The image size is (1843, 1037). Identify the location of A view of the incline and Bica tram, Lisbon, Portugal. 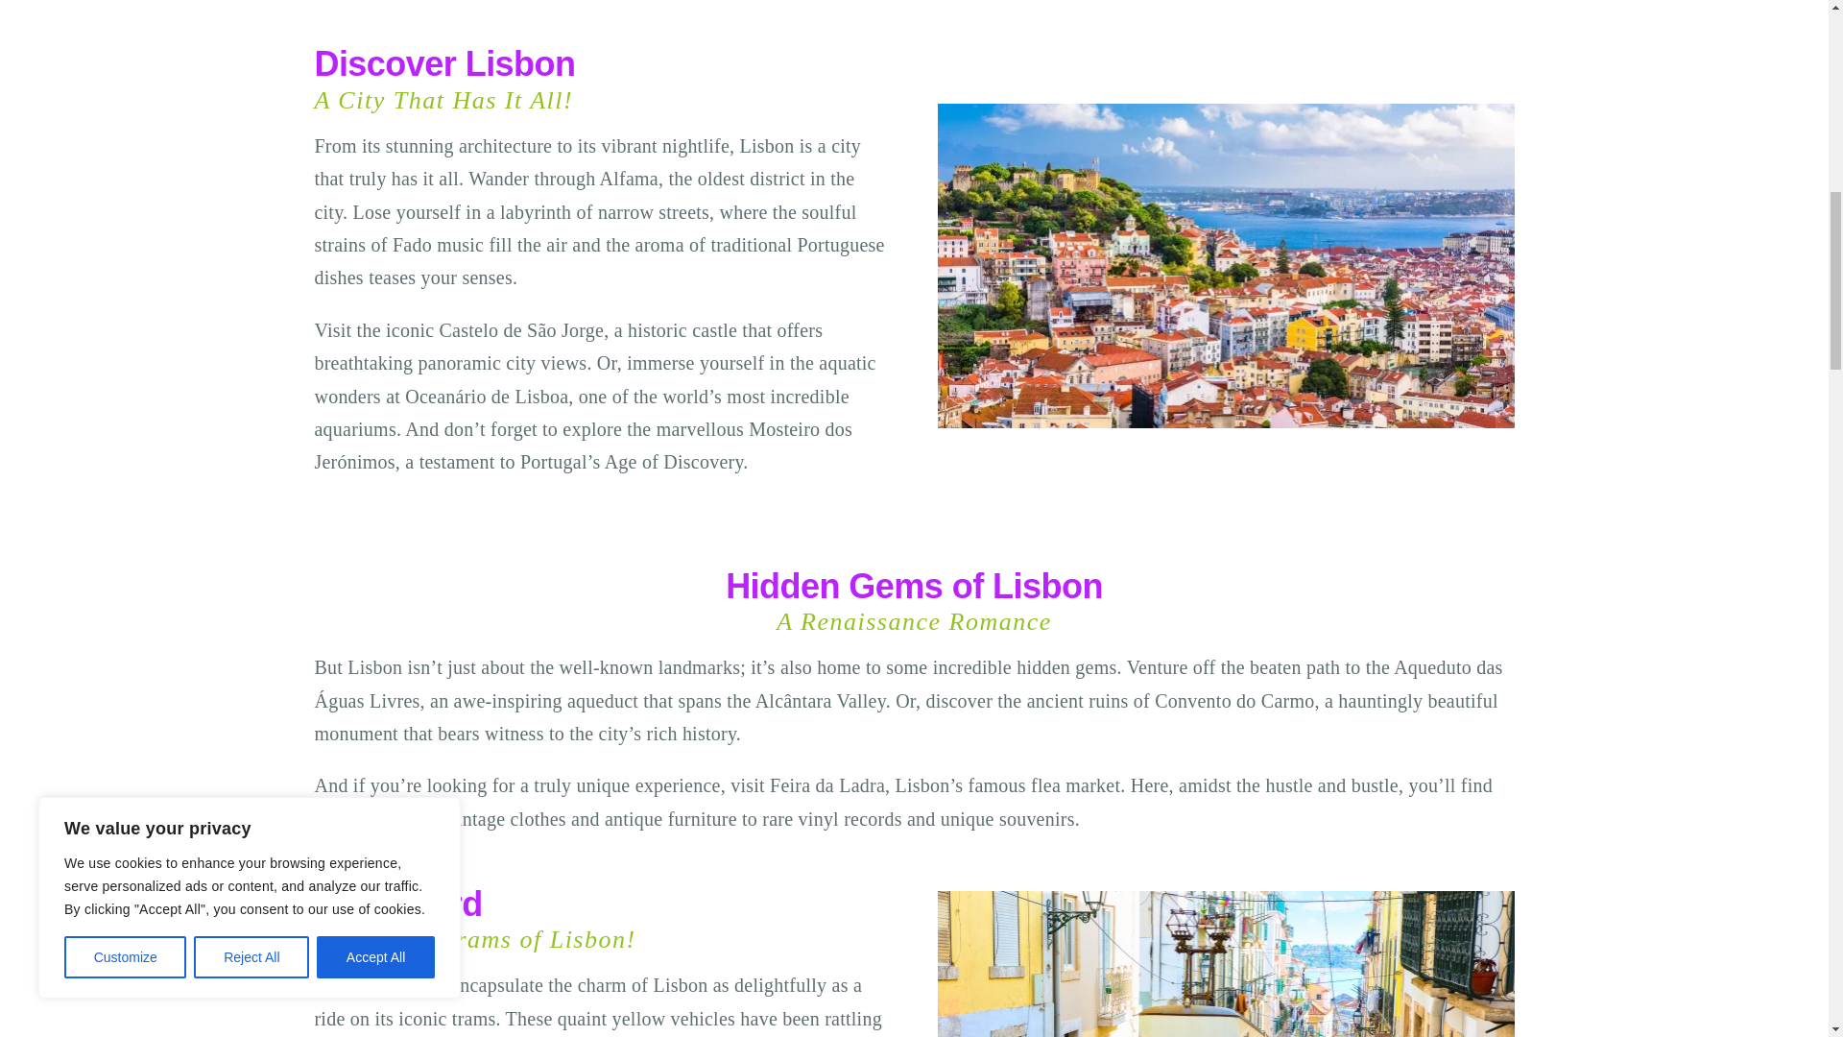
(1225, 964).